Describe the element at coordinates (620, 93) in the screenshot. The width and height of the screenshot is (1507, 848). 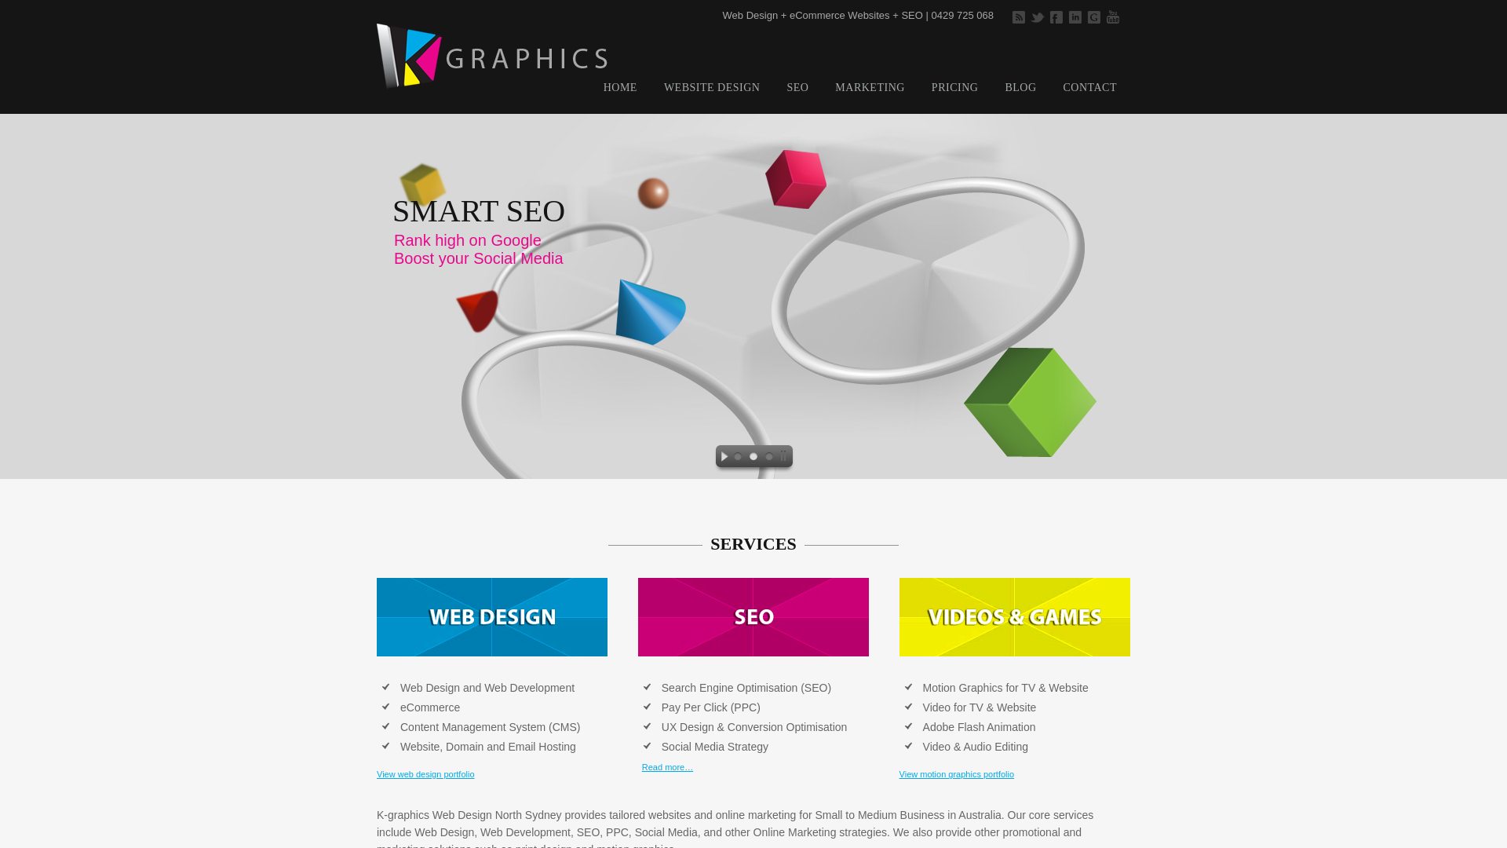
I see `HOME` at that location.